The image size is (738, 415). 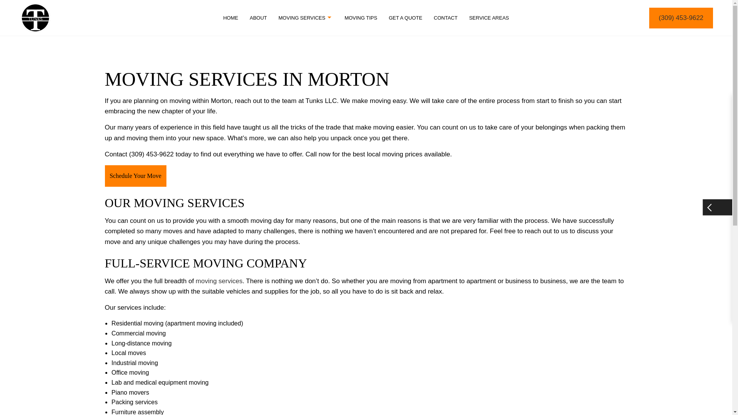 I want to click on Learn more about Moving Services, so click(x=219, y=281).